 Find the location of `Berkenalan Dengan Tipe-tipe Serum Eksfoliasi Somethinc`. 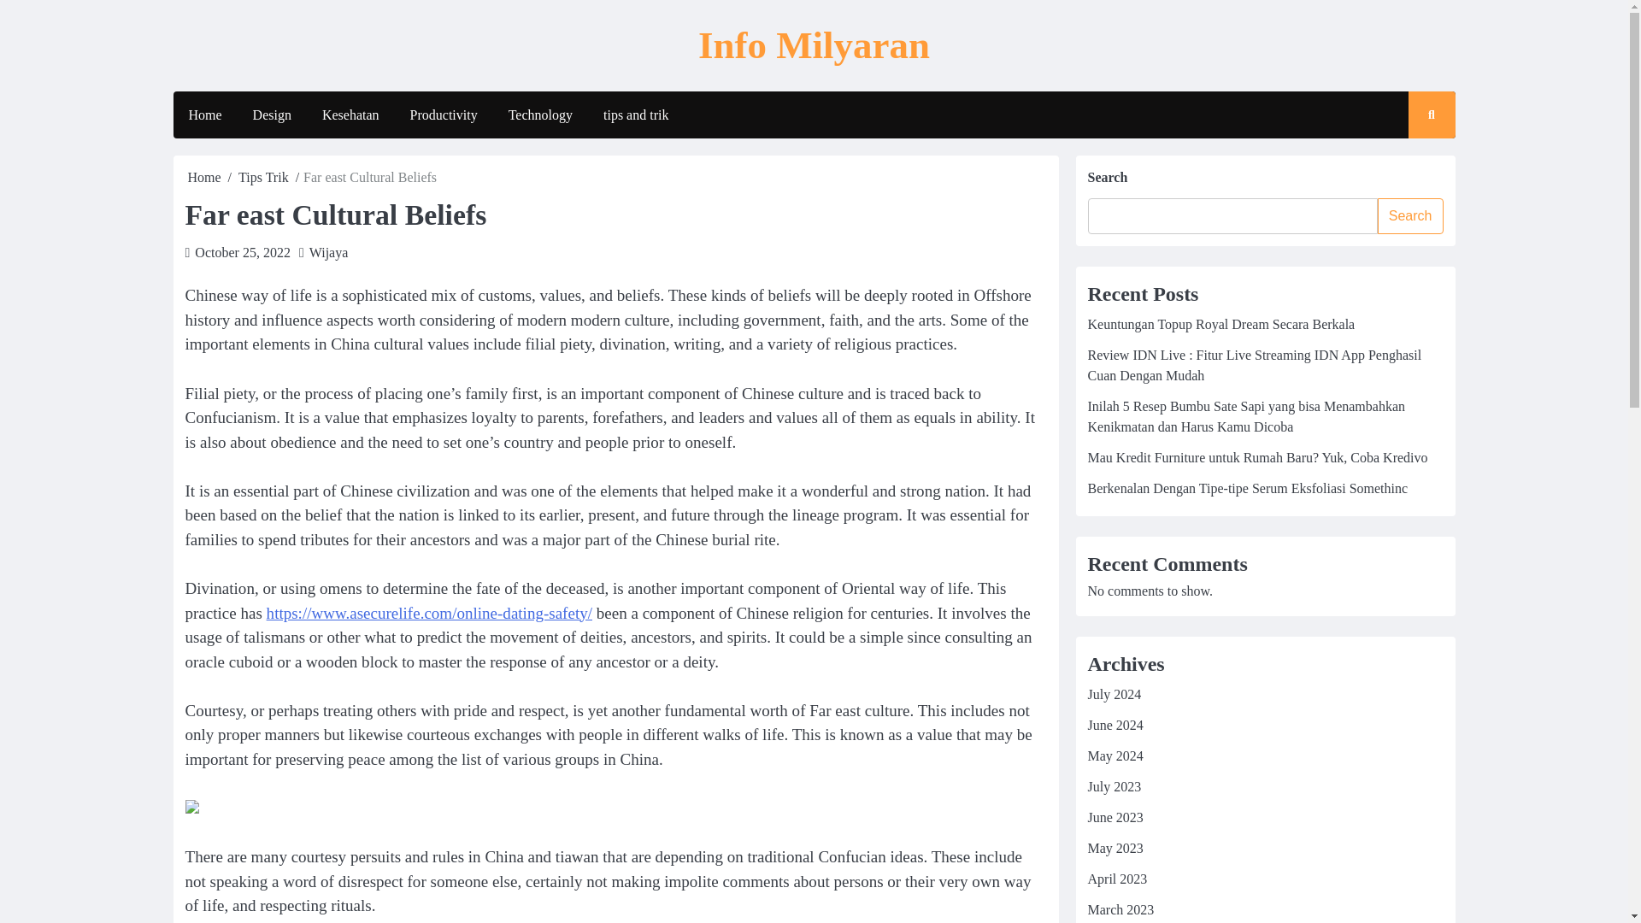

Berkenalan Dengan Tipe-tipe Serum Eksfoliasi Somethinc is located at coordinates (1247, 487).